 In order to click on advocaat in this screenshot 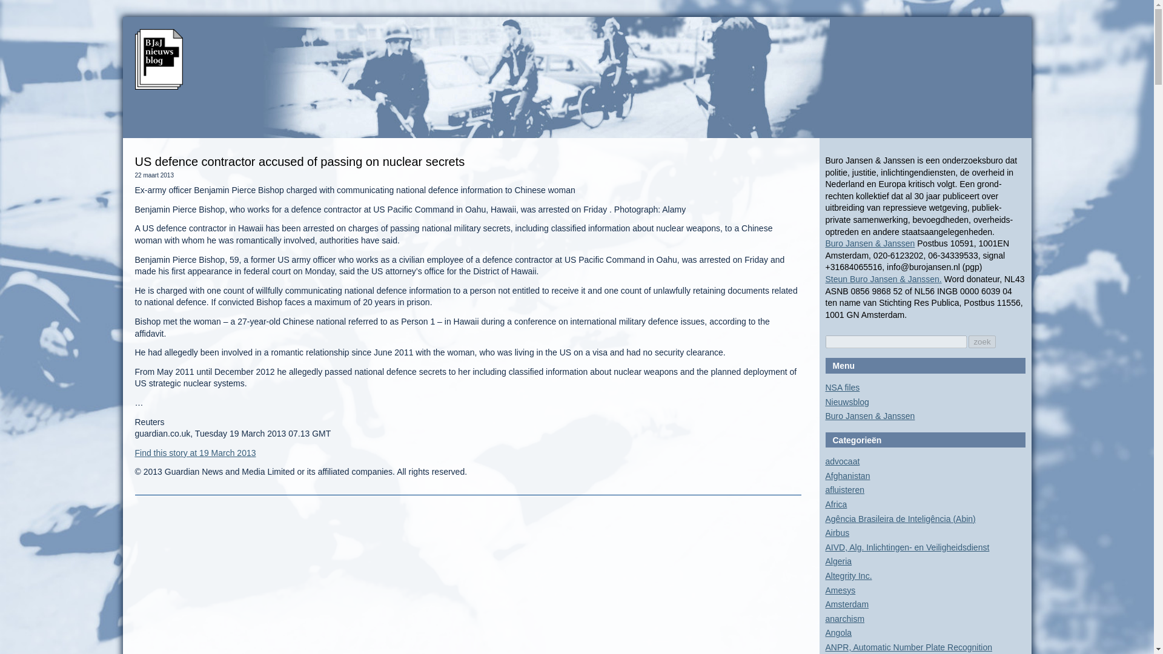, I will do `click(842, 461)`.